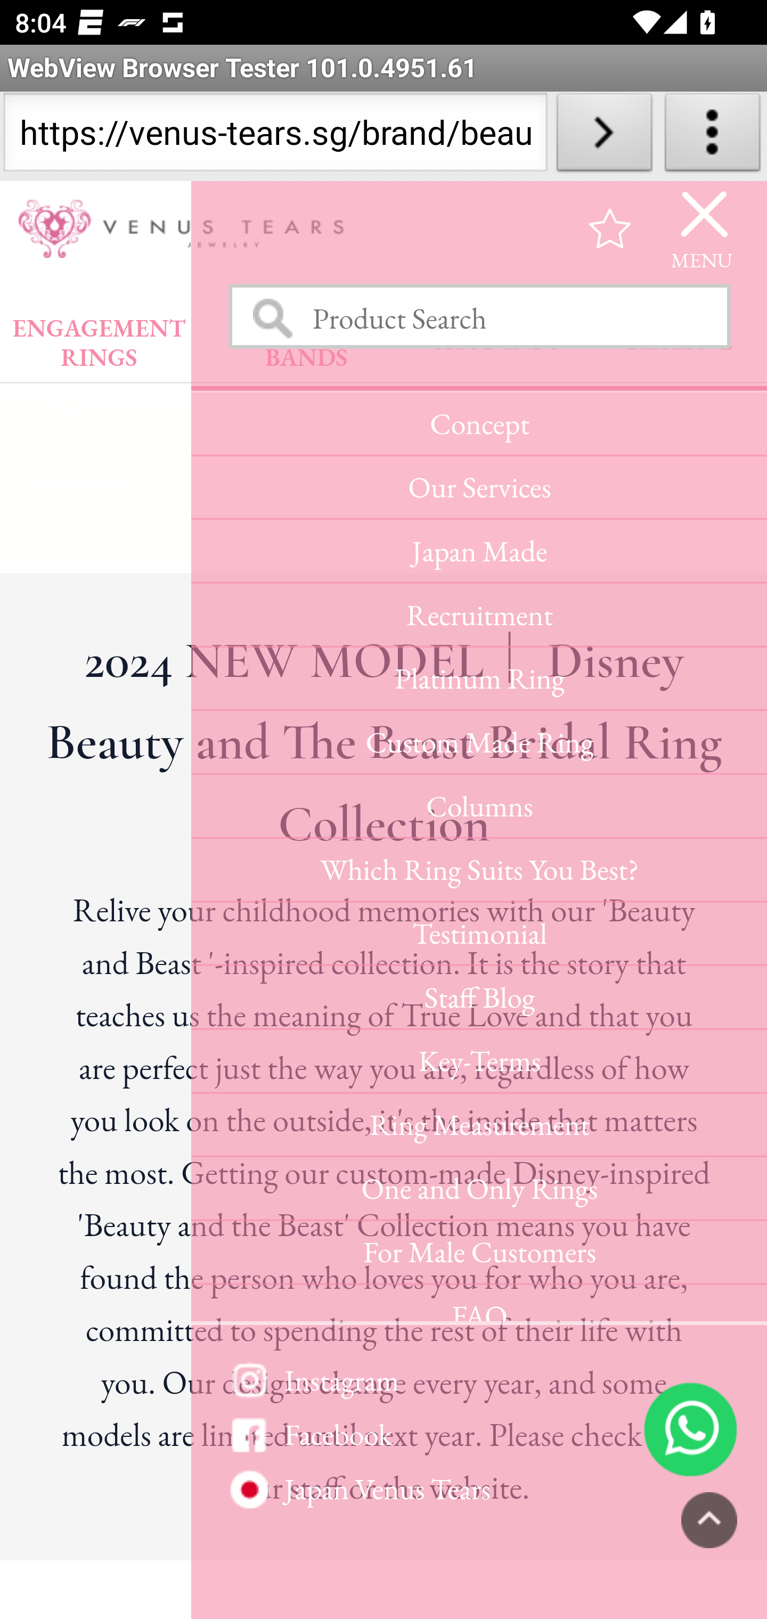 This screenshot has width=767, height=1619. I want to click on About WebView, so click(713, 136).